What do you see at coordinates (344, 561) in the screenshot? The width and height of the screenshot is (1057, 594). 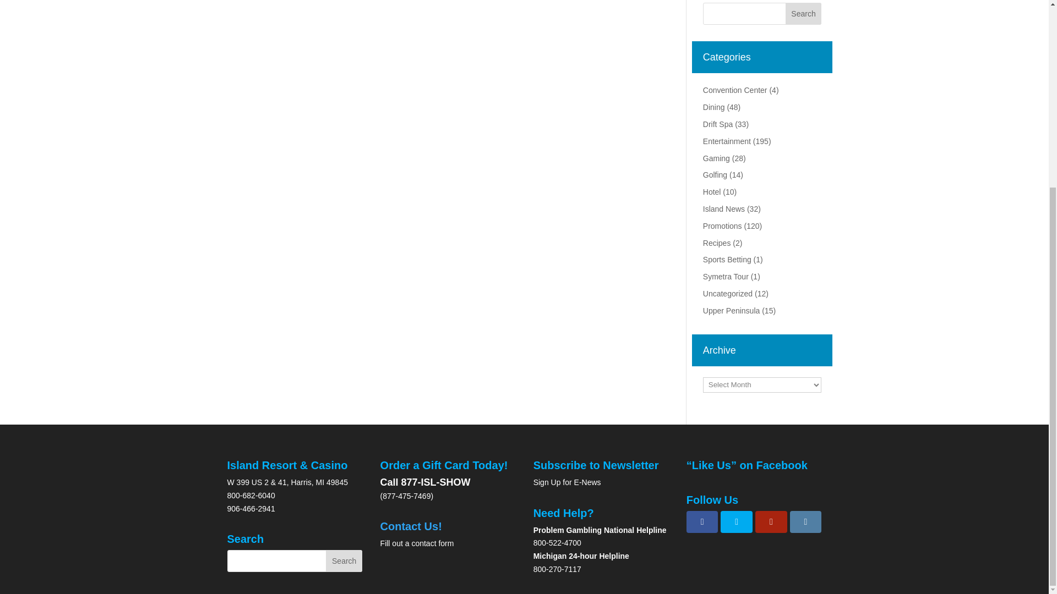 I see `Search` at bounding box center [344, 561].